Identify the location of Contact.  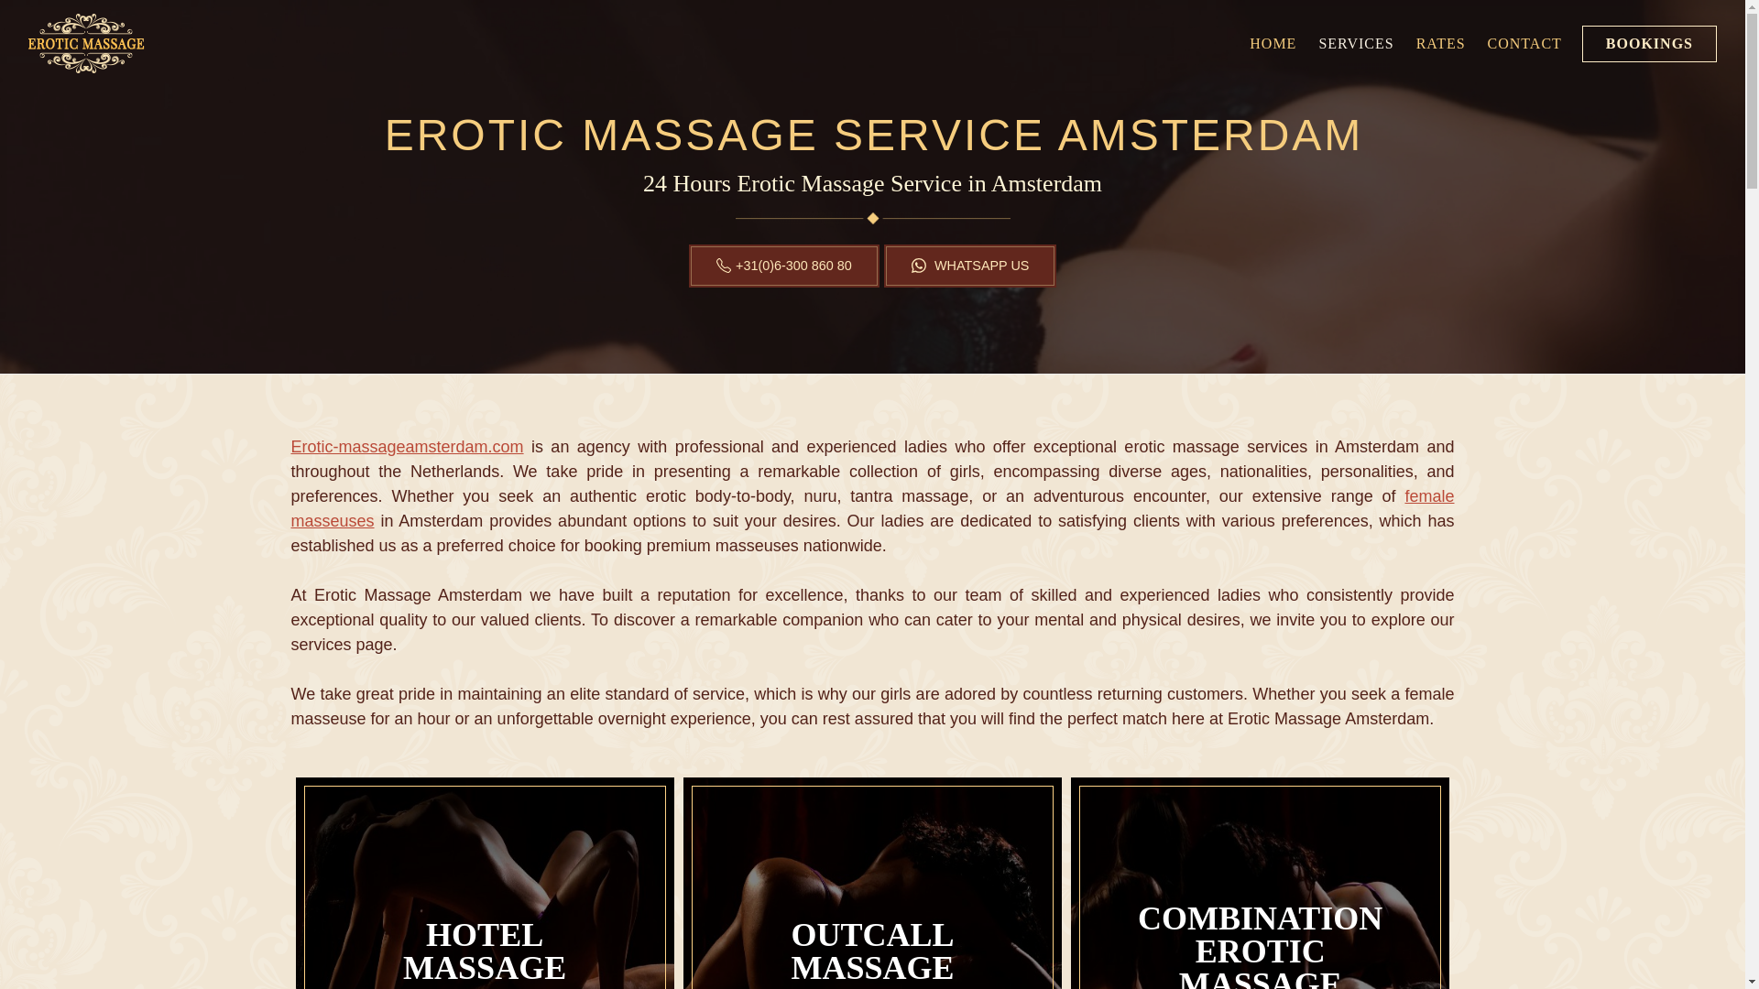
(1524, 44).